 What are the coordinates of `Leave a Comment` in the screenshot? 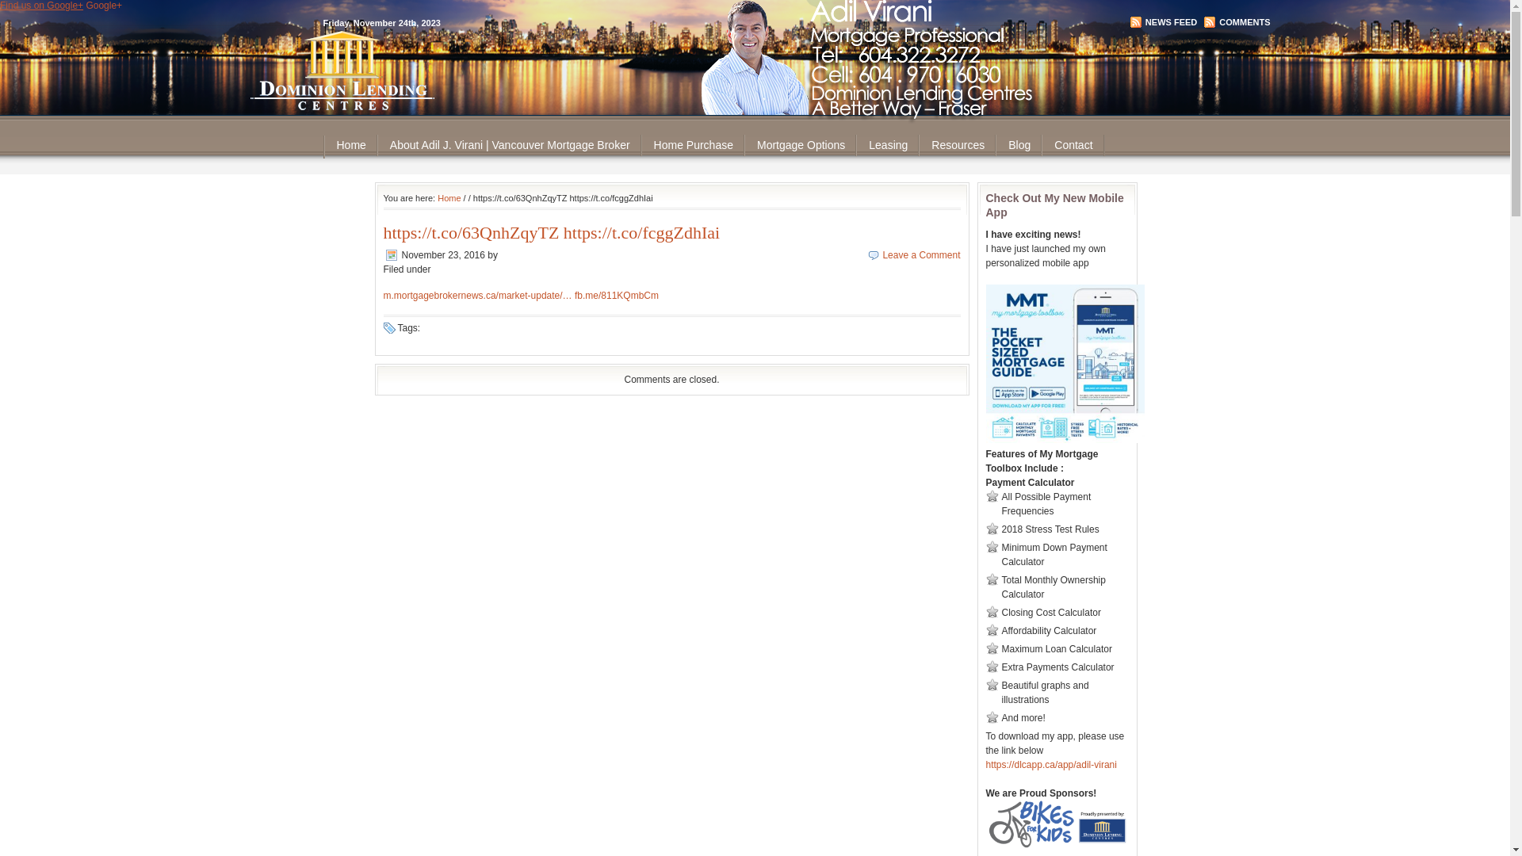 It's located at (921, 255).